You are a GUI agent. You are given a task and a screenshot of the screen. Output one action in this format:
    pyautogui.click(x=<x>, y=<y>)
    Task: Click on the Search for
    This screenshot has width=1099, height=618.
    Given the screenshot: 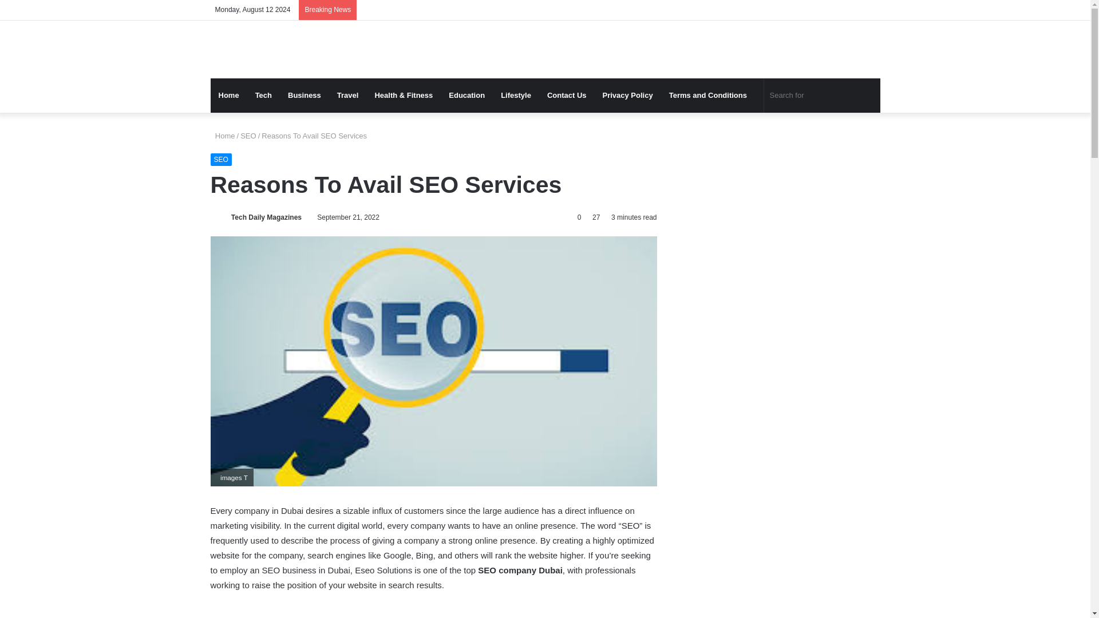 What is the action you would take?
    pyautogui.click(x=822, y=95)
    